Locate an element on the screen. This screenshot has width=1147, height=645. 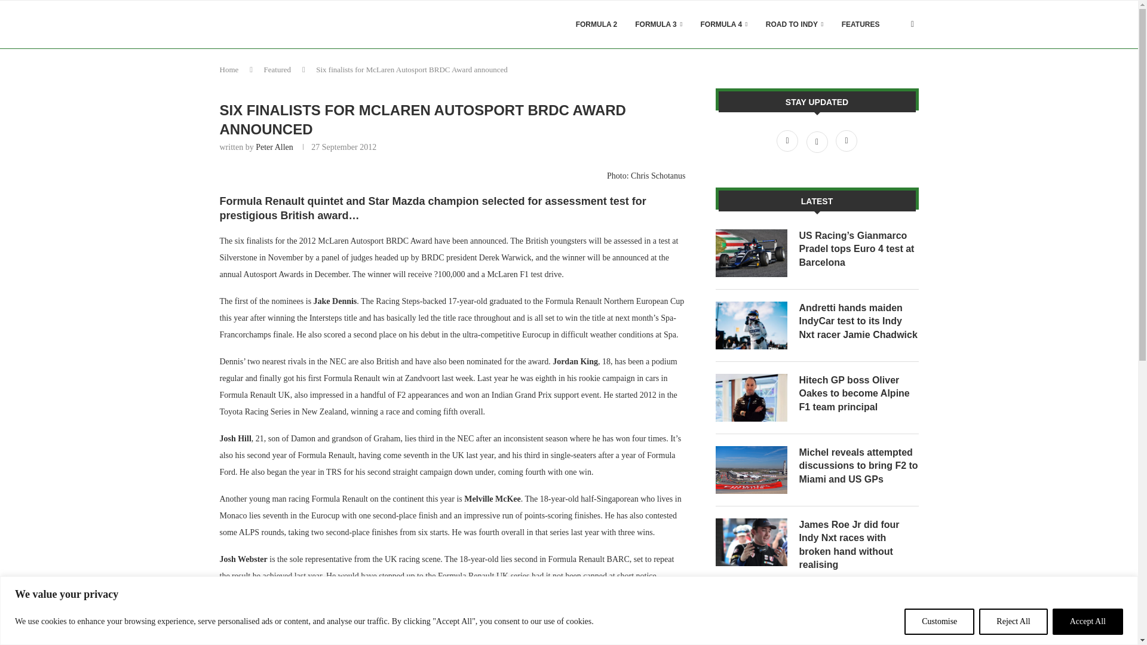
FORMULA 4 is located at coordinates (724, 24).